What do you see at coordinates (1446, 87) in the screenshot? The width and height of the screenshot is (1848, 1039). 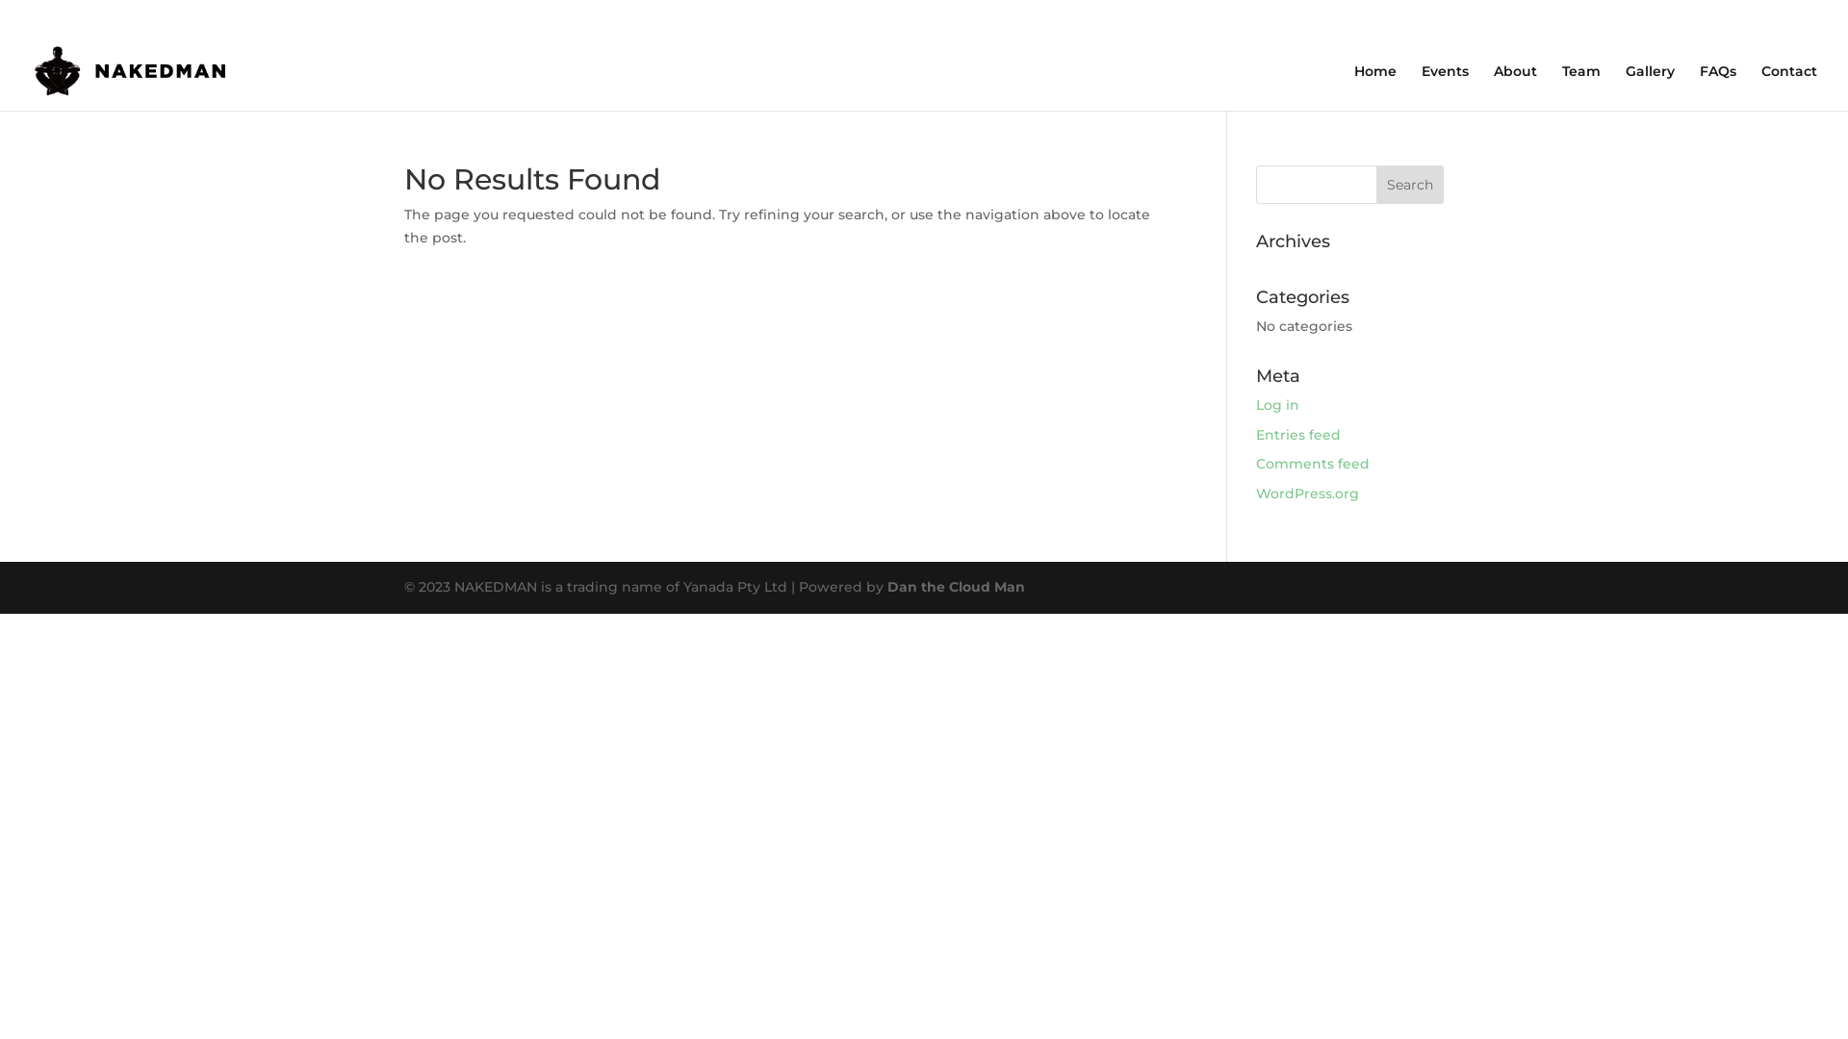 I see `Events` at bounding box center [1446, 87].